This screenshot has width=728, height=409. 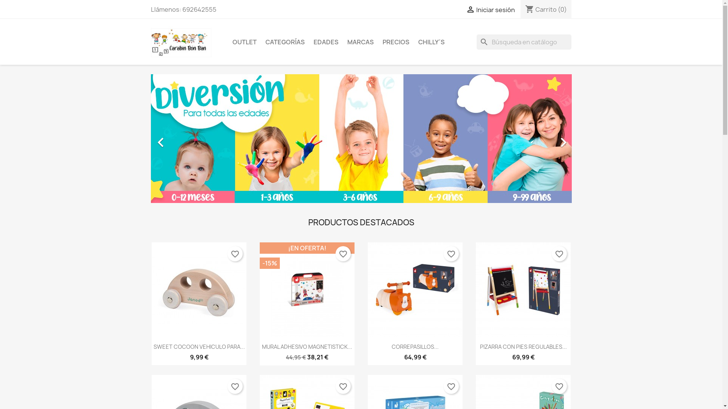 What do you see at coordinates (307, 347) in the screenshot?
I see `MURAL ADHESIVO MAGNETISTICK...` at bounding box center [307, 347].